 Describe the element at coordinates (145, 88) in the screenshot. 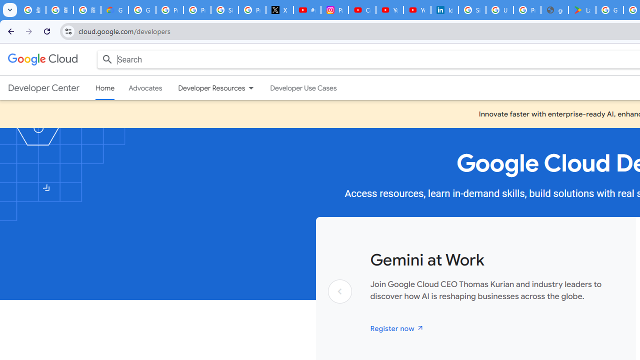

I see `Advocates` at that location.